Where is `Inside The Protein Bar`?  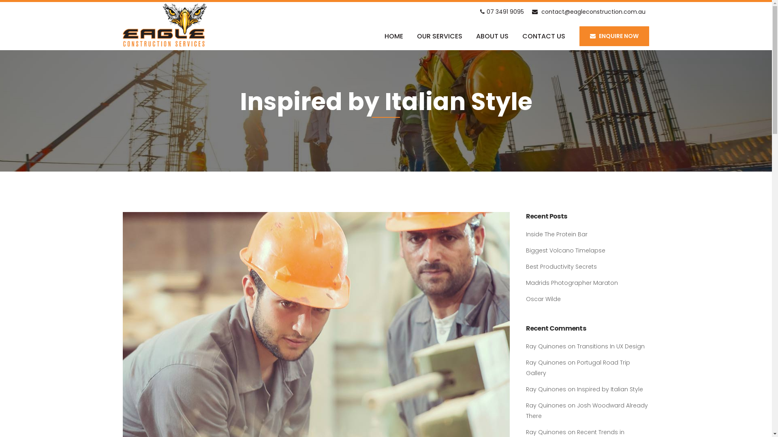 Inside The Protein Bar is located at coordinates (557, 234).